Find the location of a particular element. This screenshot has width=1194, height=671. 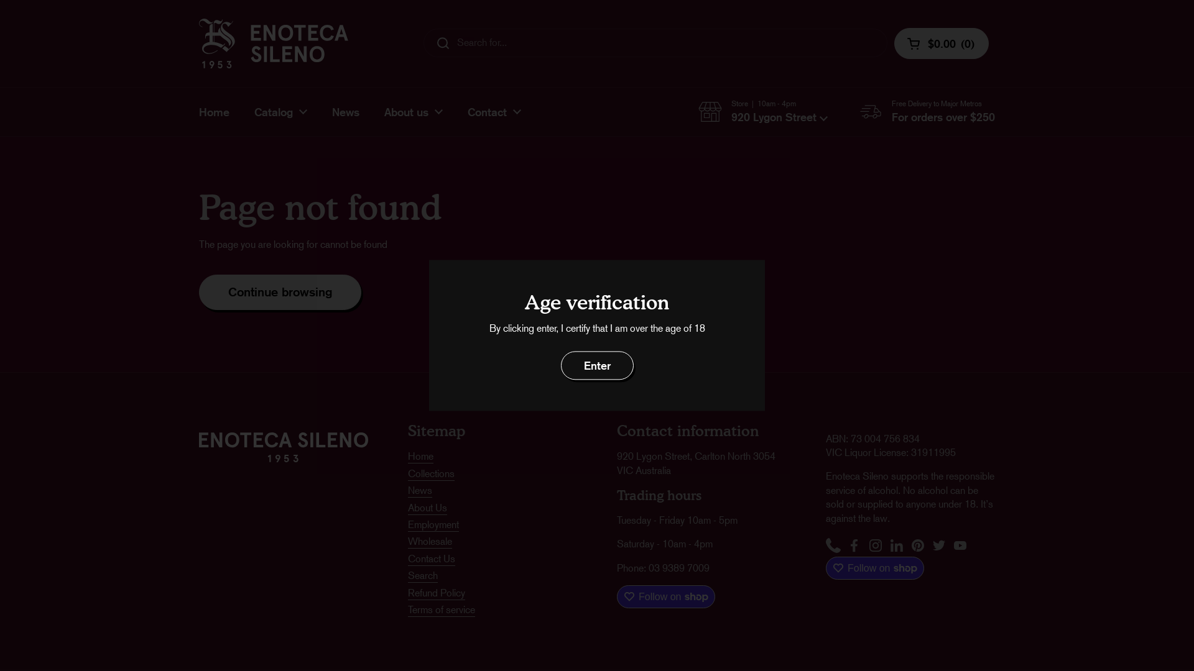

About us is located at coordinates (414, 112).